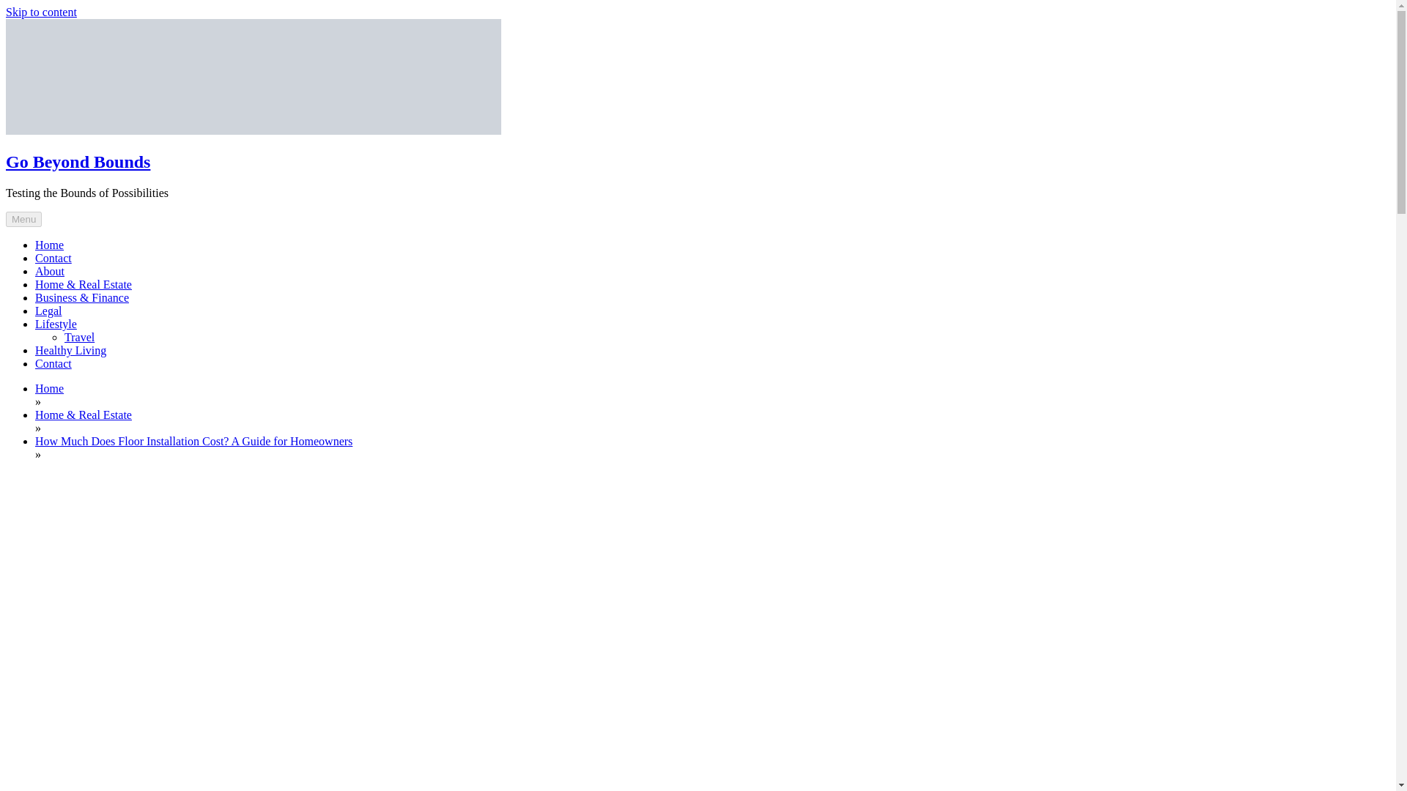 Image resolution: width=1407 pixels, height=791 pixels. I want to click on Legal, so click(48, 311).